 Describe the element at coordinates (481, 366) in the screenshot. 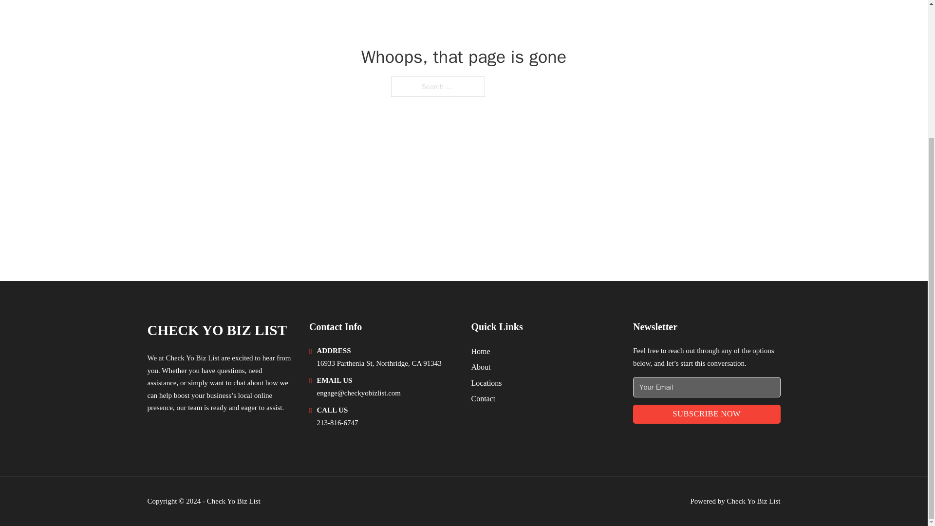

I see `About` at that location.